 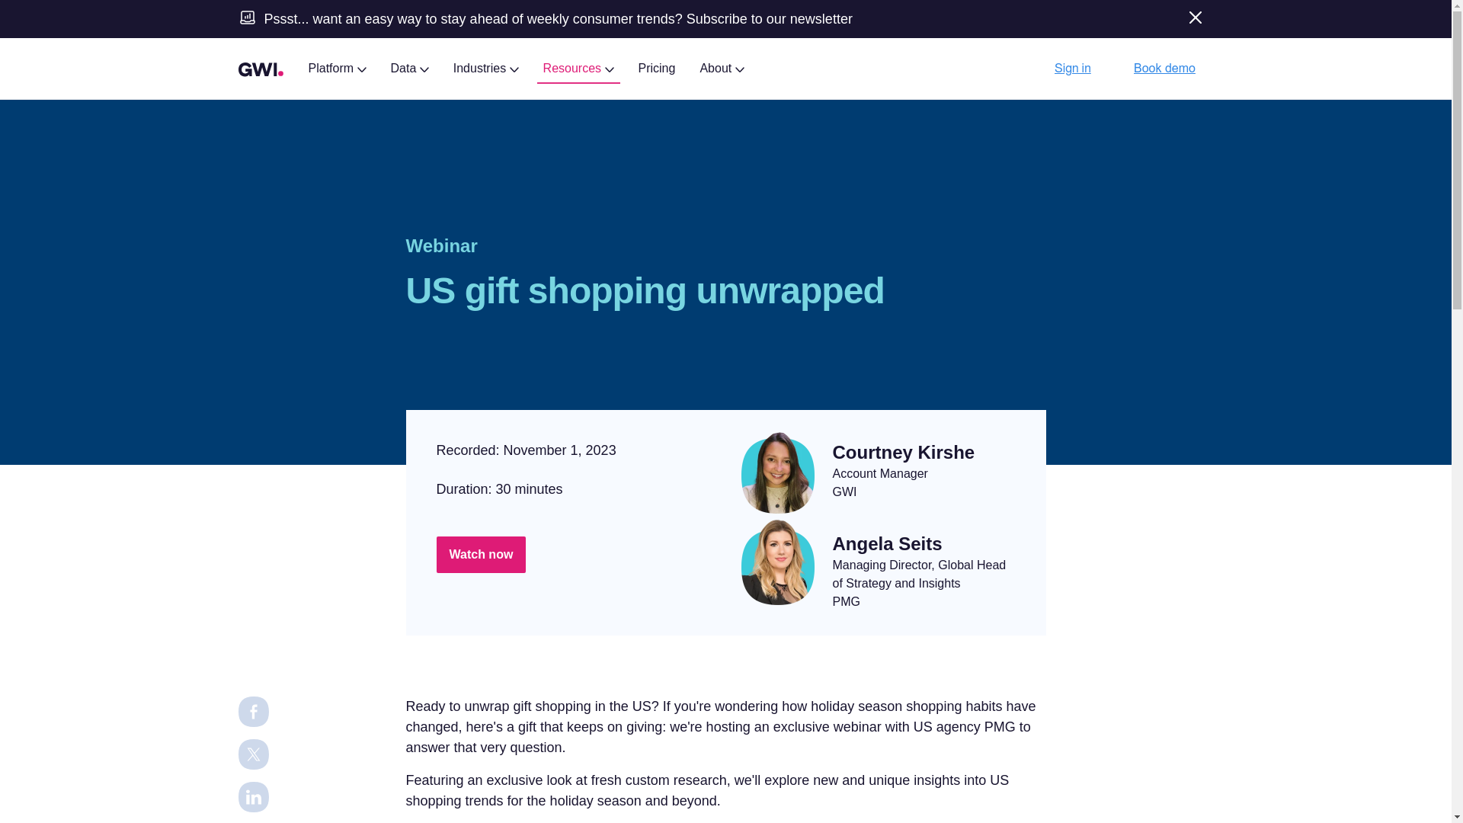 I want to click on Industries, so click(x=486, y=68).